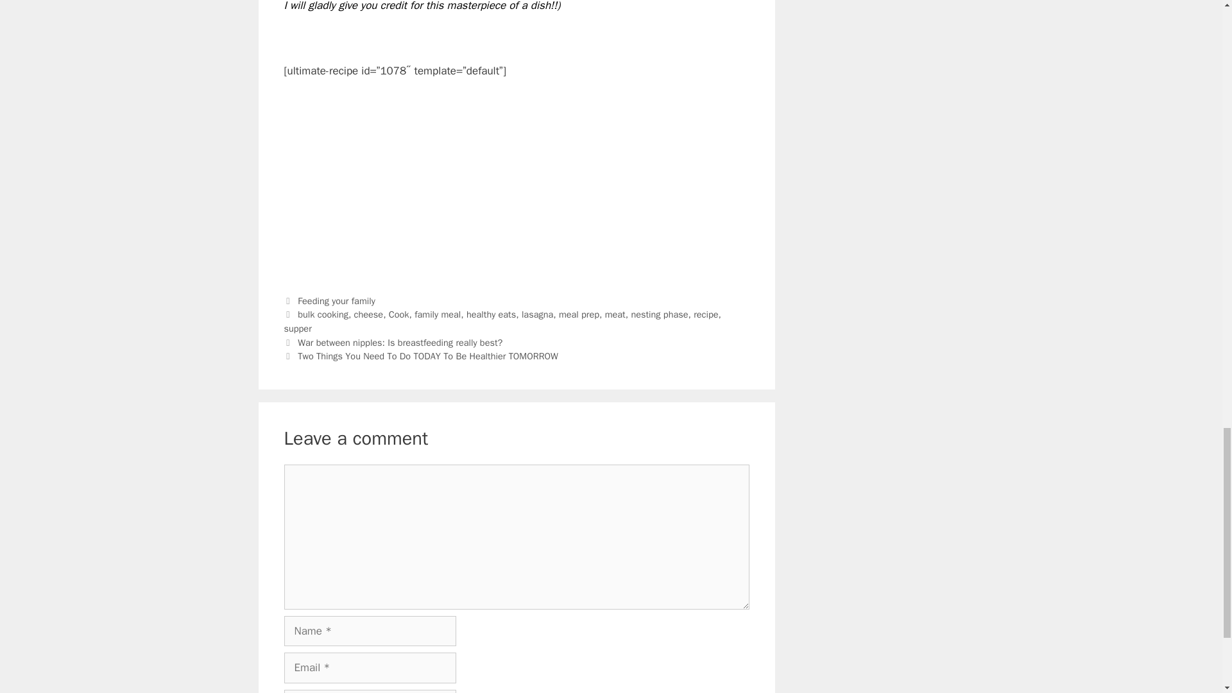 The image size is (1232, 693). I want to click on meat, so click(615, 314).